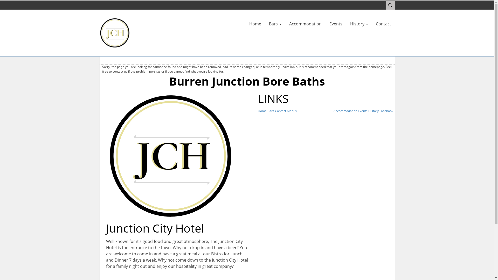 This screenshot has height=280, width=498. Describe the element at coordinates (255, 24) in the screenshot. I see `Home` at that location.